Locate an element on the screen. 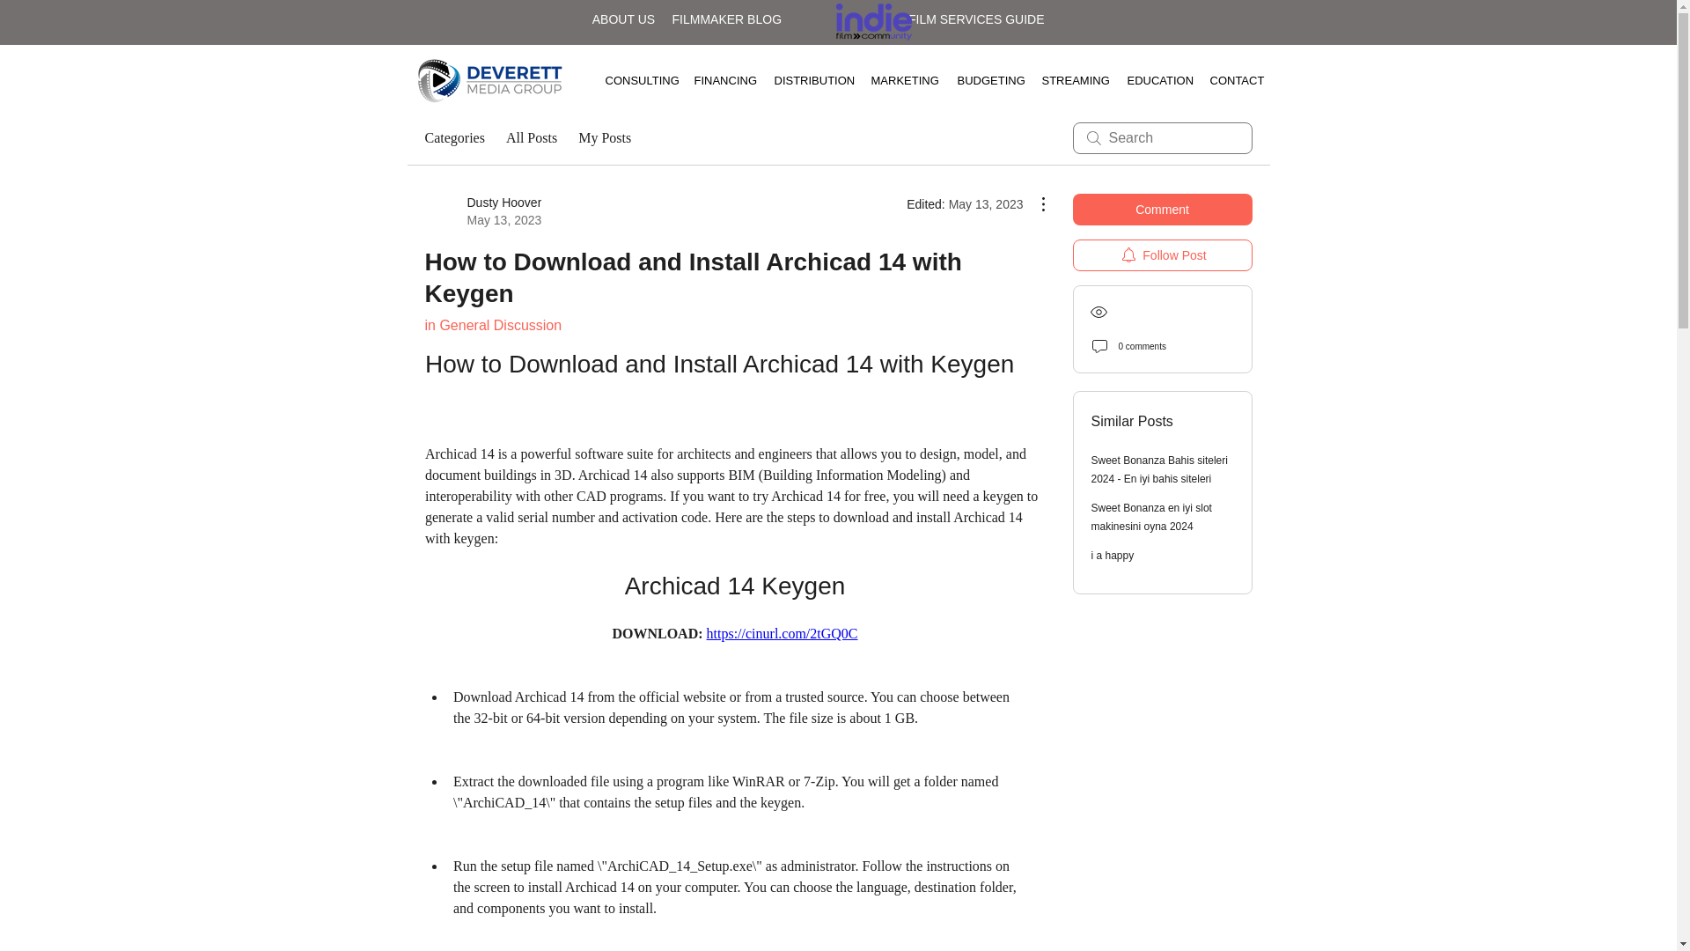  Comment is located at coordinates (1162, 210).